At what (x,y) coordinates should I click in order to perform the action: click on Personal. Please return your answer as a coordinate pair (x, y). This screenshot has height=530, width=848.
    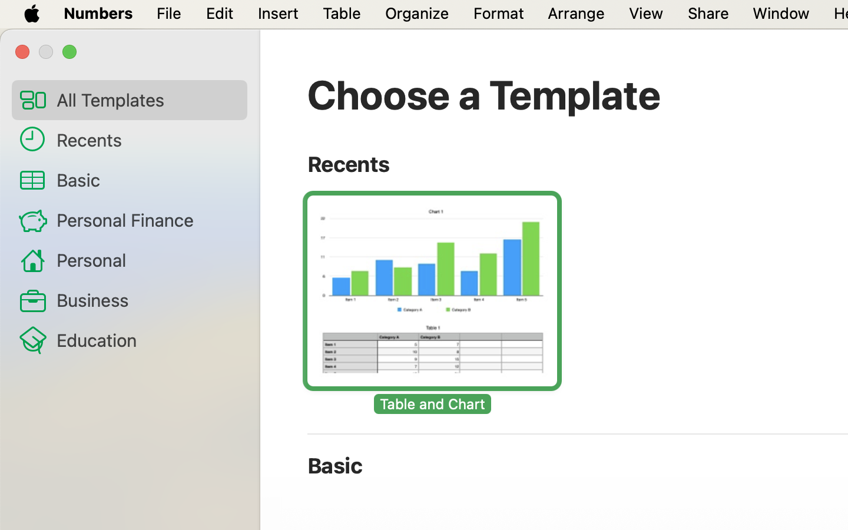
    Looking at the image, I should click on (147, 259).